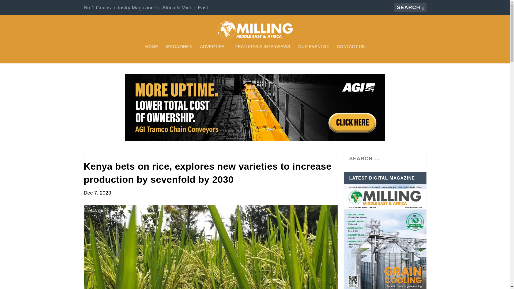 This screenshot has width=514, height=289. What do you see at coordinates (179, 54) in the screenshot?
I see `MAGAZINE` at bounding box center [179, 54].